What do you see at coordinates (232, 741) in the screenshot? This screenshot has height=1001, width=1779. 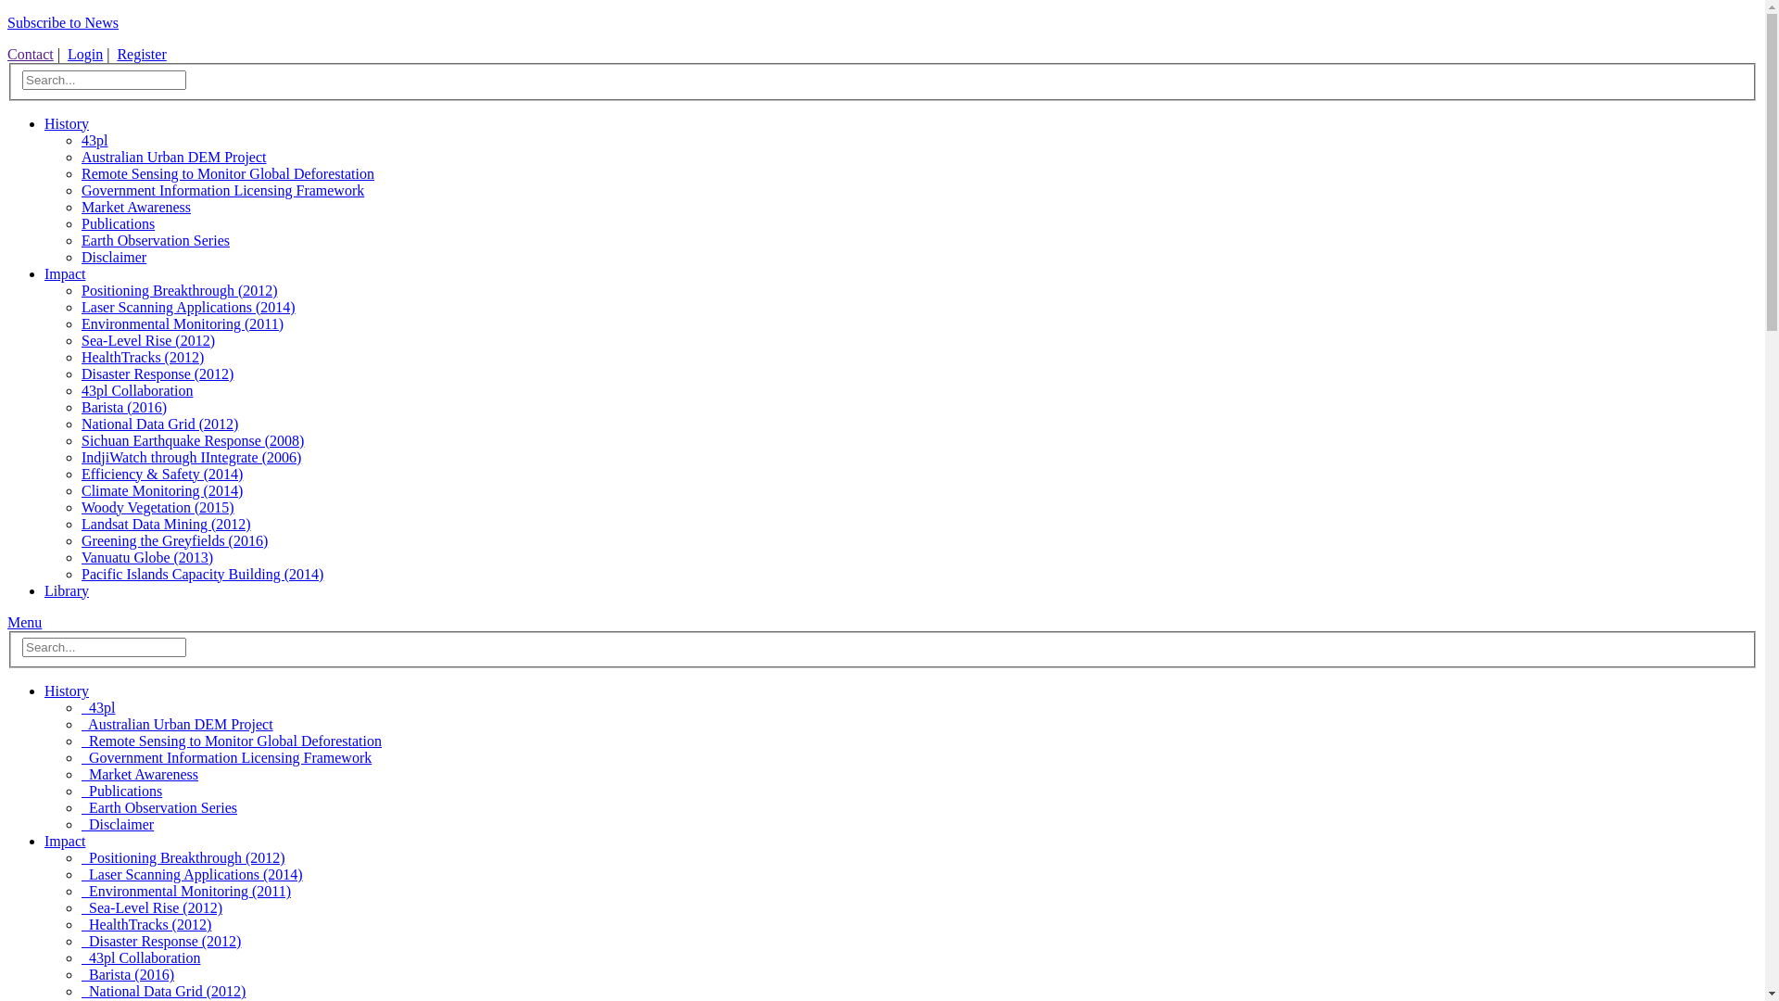 I see `  Remote Sensing to Monitor Global Deforestation` at bounding box center [232, 741].